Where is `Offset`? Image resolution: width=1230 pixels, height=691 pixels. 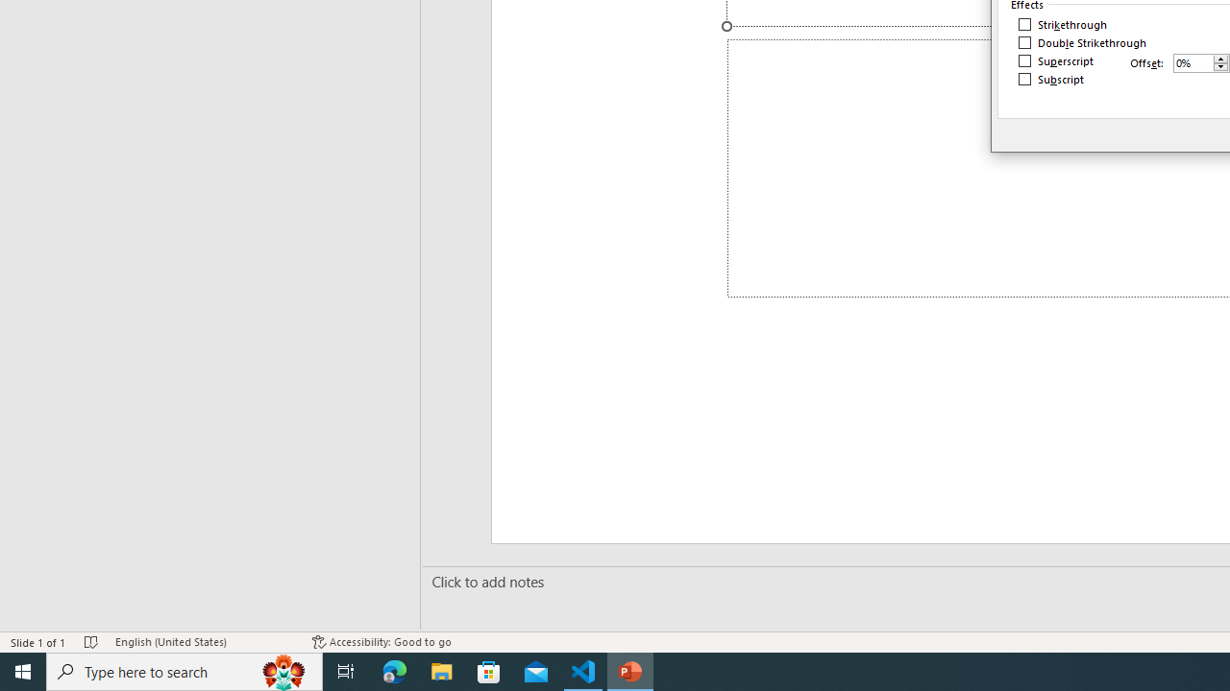 Offset is located at coordinates (1193, 62).